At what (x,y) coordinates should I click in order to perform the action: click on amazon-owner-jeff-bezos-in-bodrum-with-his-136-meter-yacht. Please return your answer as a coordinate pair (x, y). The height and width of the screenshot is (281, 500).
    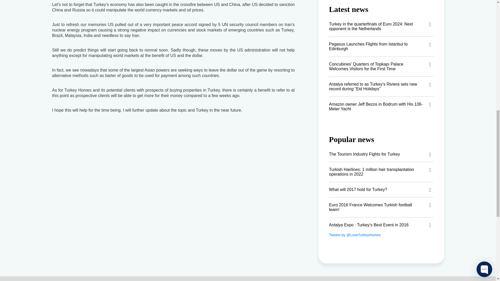
    Looking at the image, I should click on (381, 107).